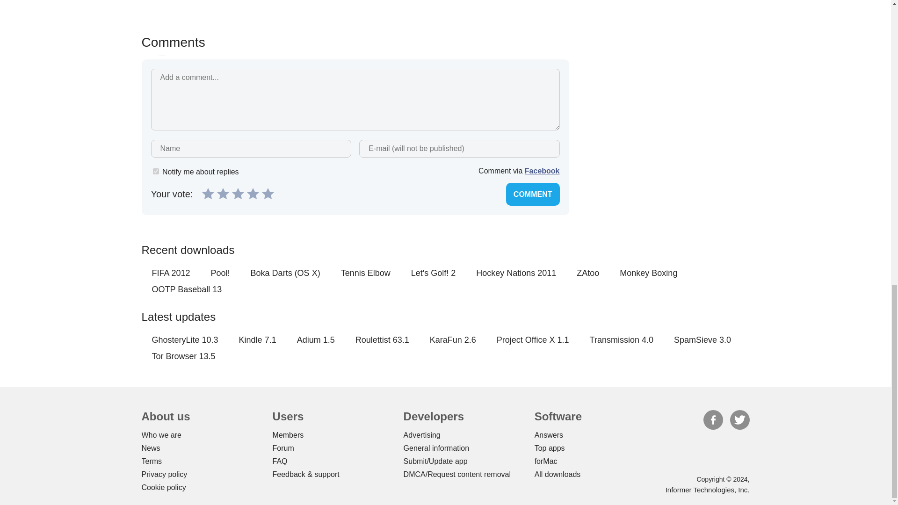  Describe the element at coordinates (433, 273) in the screenshot. I see `Let's Golf! 2` at that location.